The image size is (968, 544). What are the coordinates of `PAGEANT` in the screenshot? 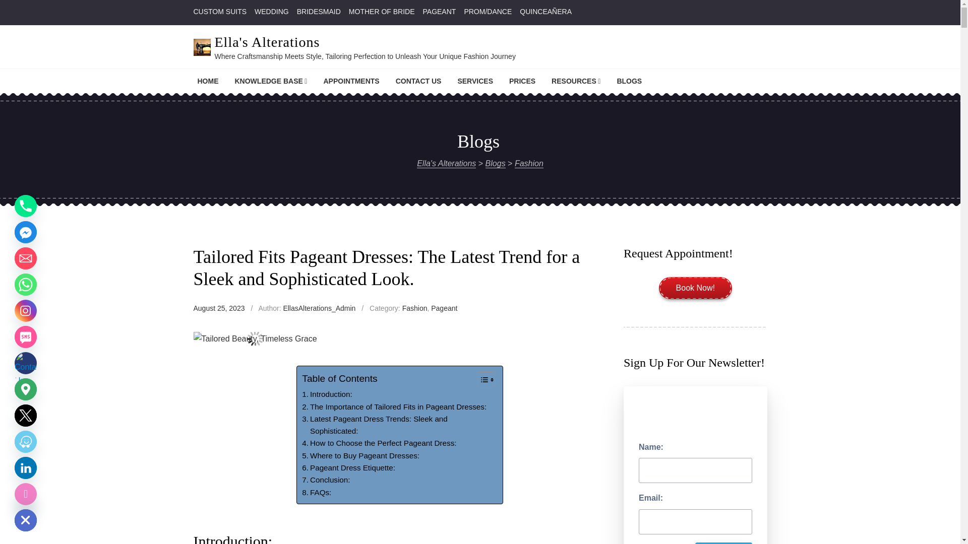 It's located at (439, 12).